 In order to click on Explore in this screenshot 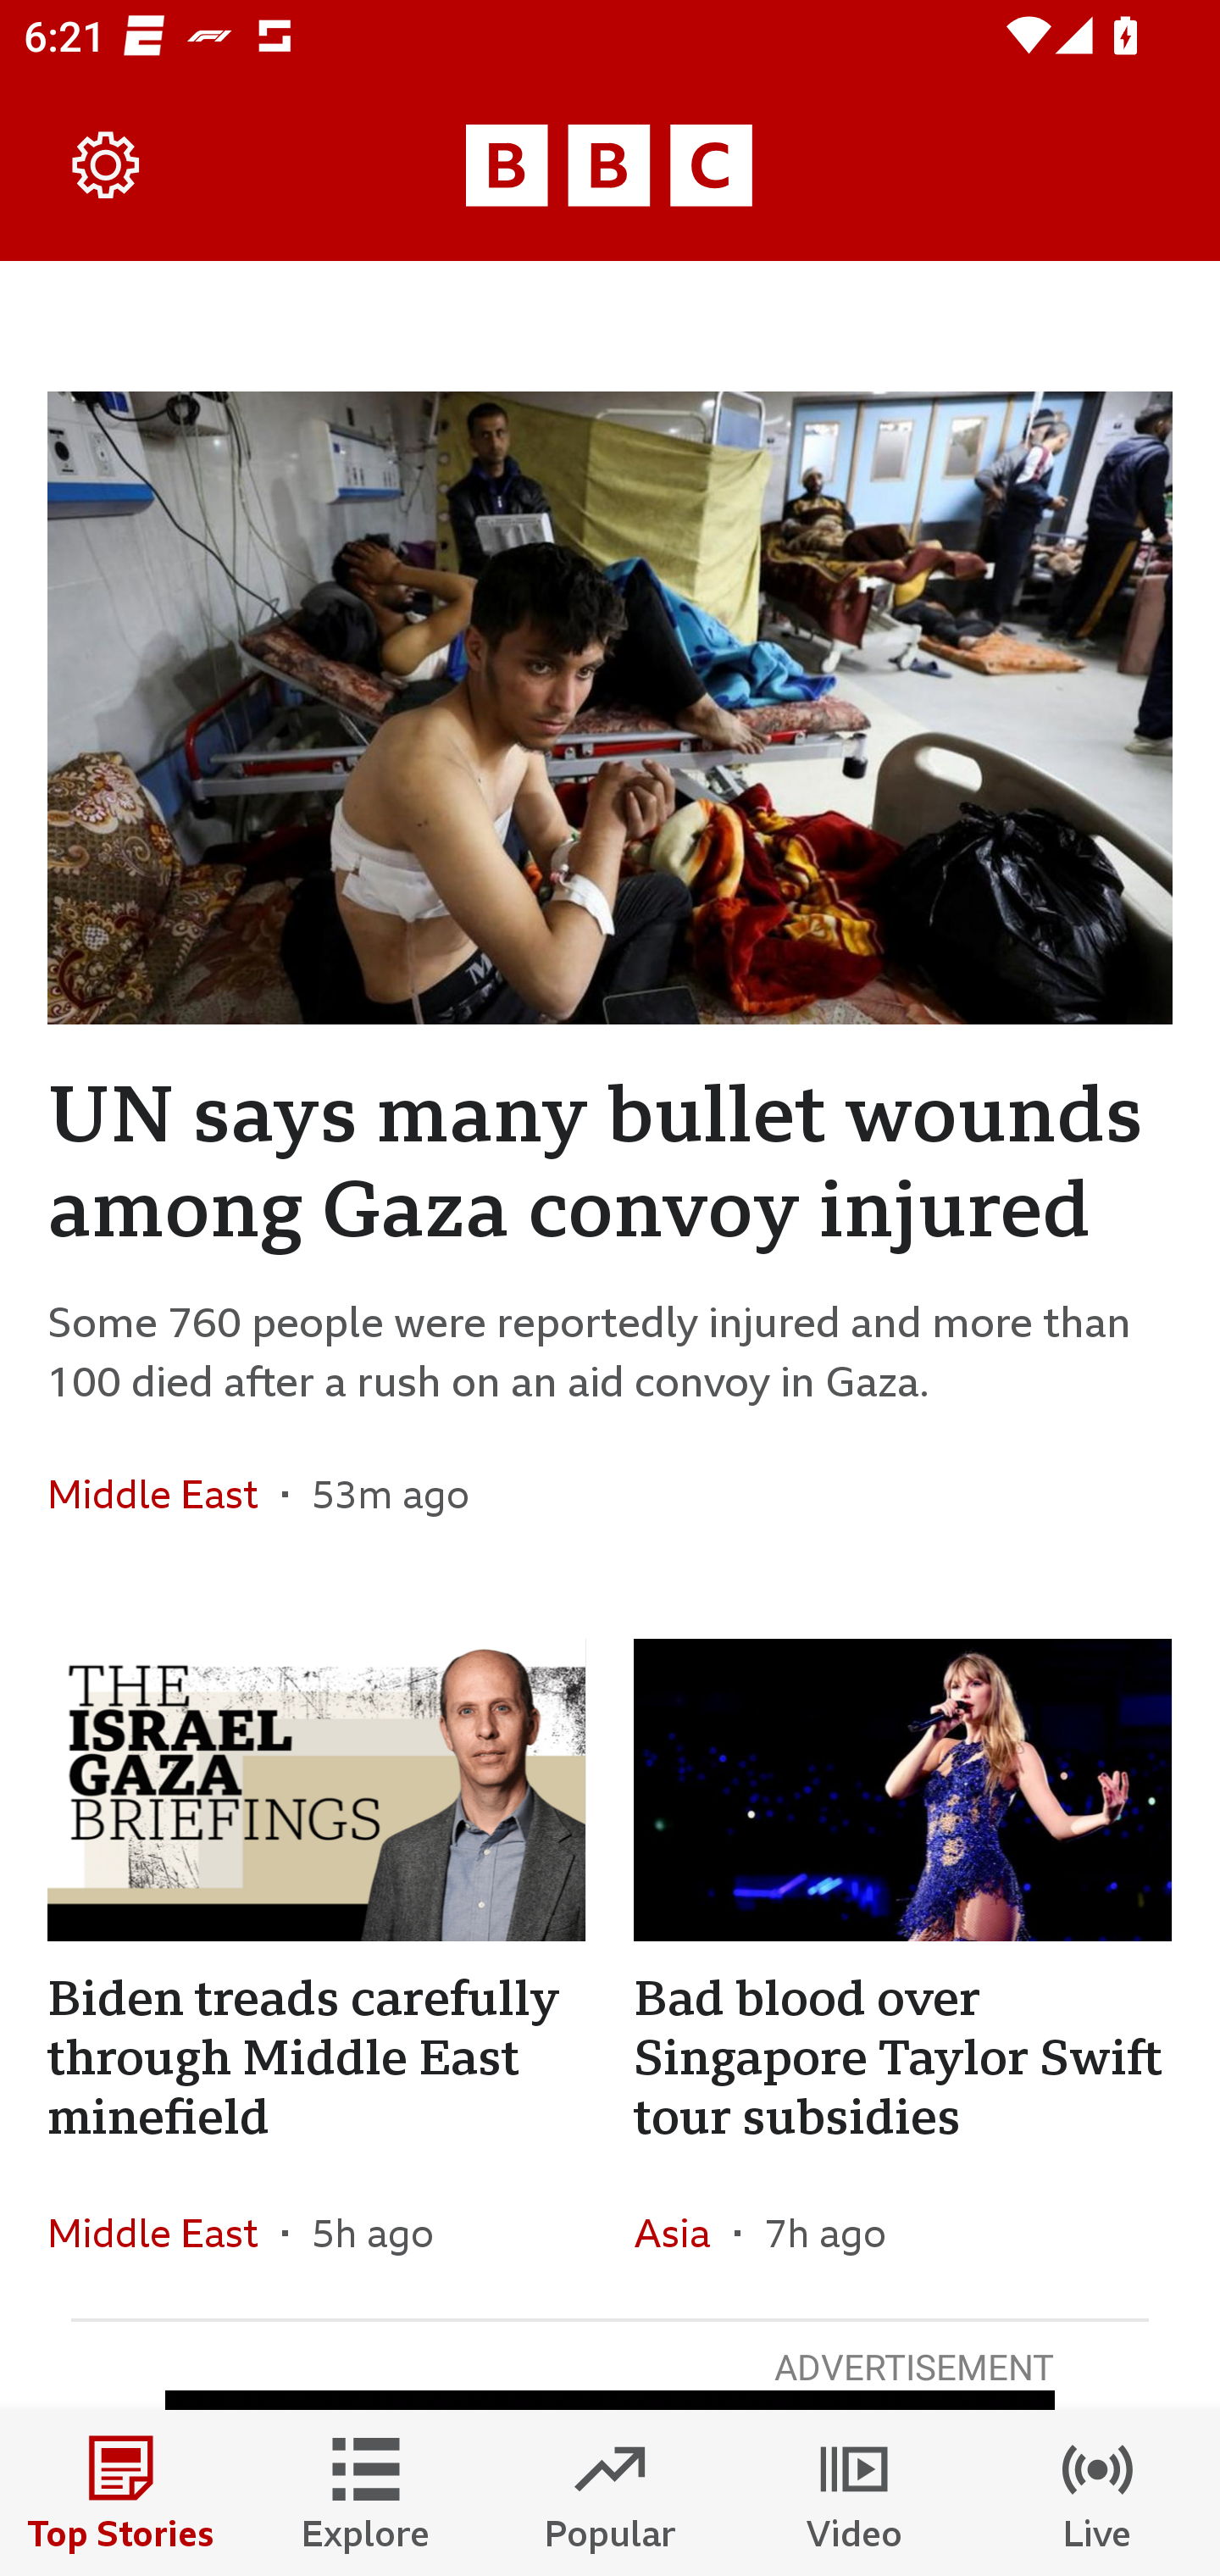, I will do `click(366, 2493)`.